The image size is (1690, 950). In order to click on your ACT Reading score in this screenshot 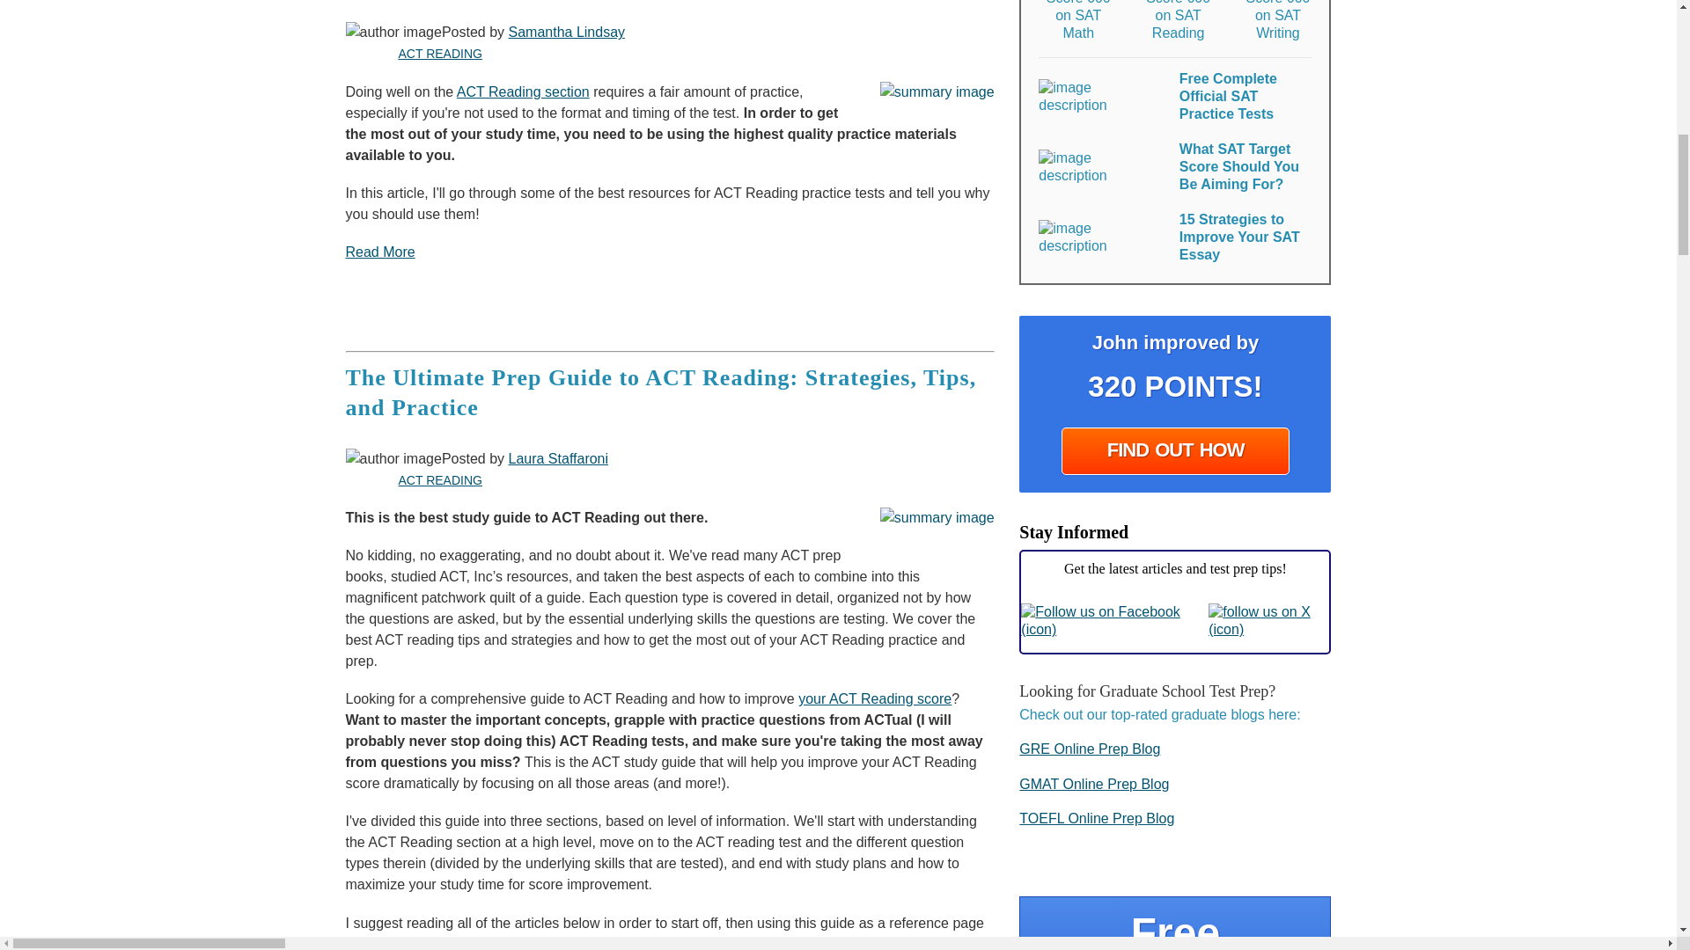, I will do `click(874, 698)`.